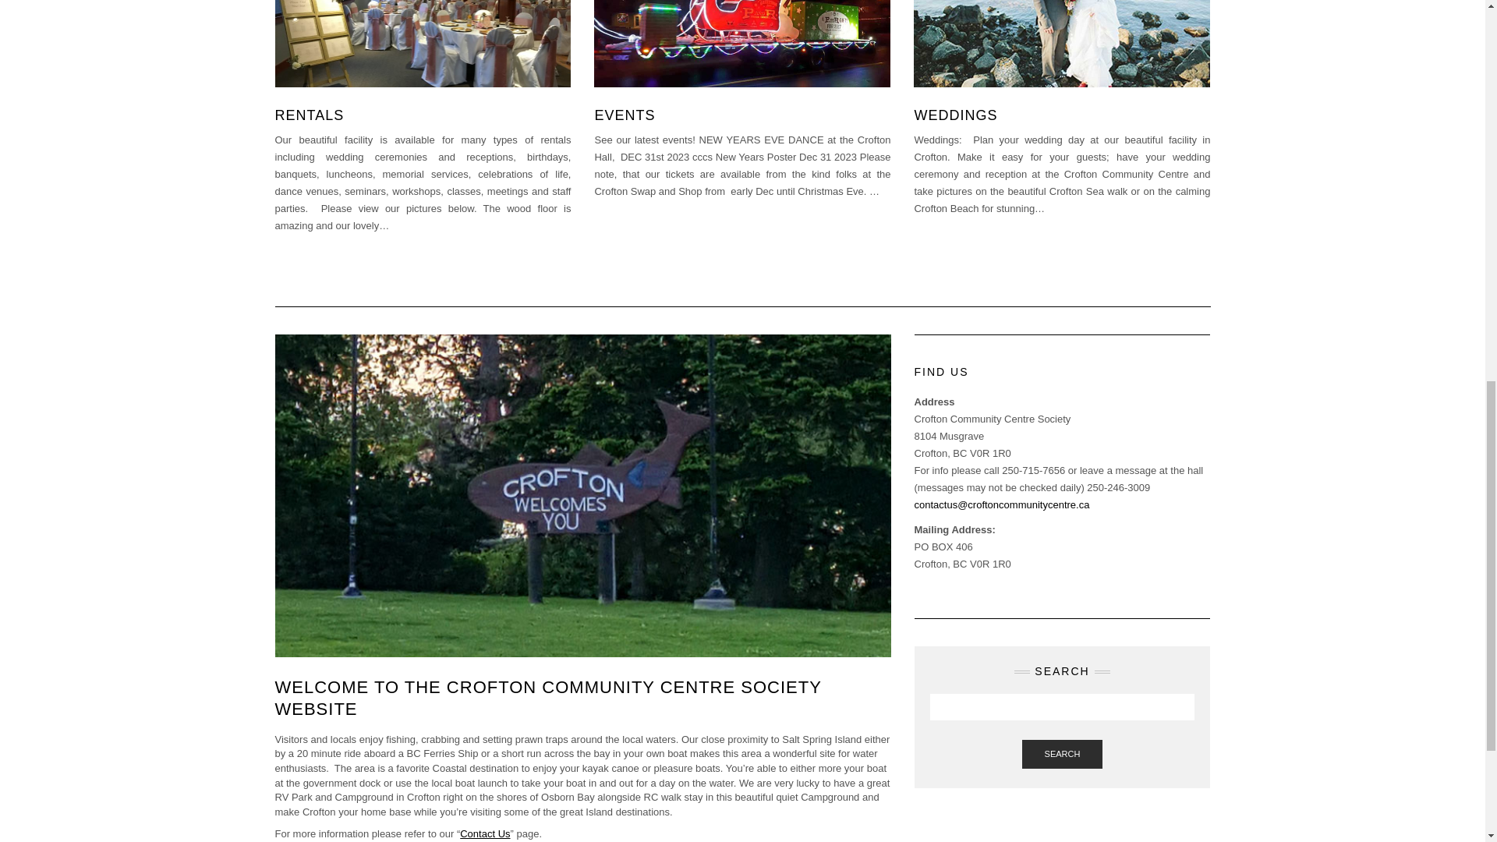 The height and width of the screenshot is (842, 1497). Describe the element at coordinates (625, 115) in the screenshot. I see `Events` at that location.